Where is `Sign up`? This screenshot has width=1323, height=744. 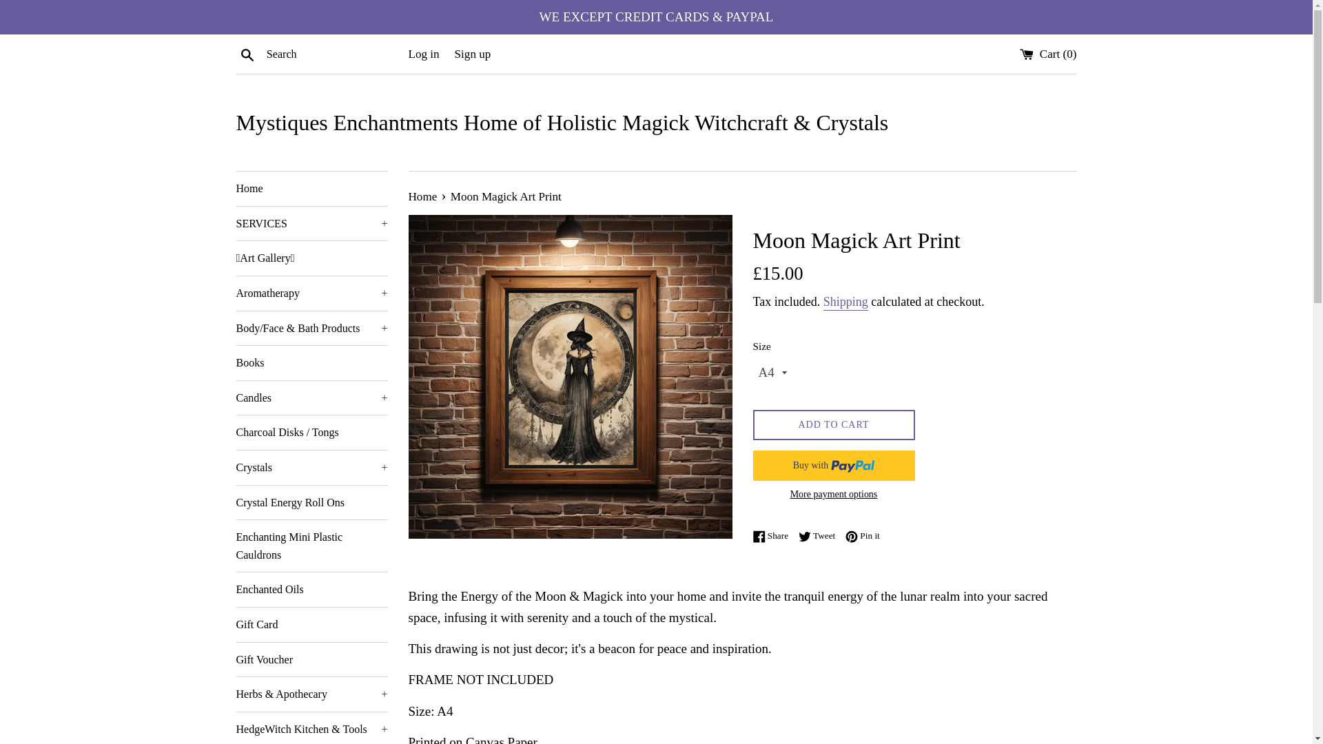
Sign up is located at coordinates (473, 54).